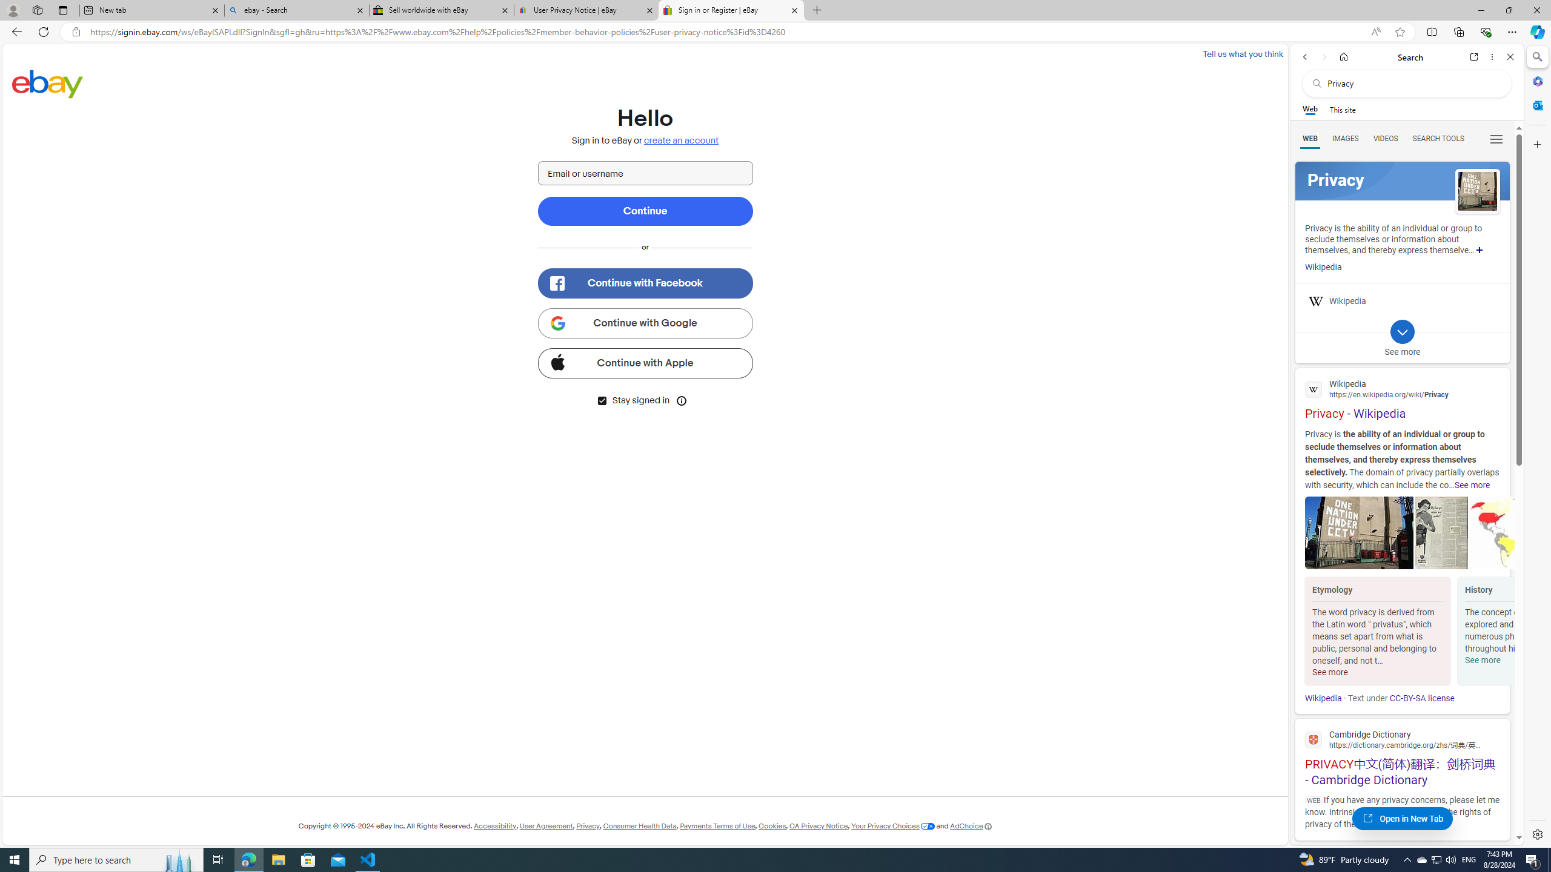 The image size is (1551, 872). What do you see at coordinates (1495, 138) in the screenshot?
I see `Preferences` at bounding box center [1495, 138].